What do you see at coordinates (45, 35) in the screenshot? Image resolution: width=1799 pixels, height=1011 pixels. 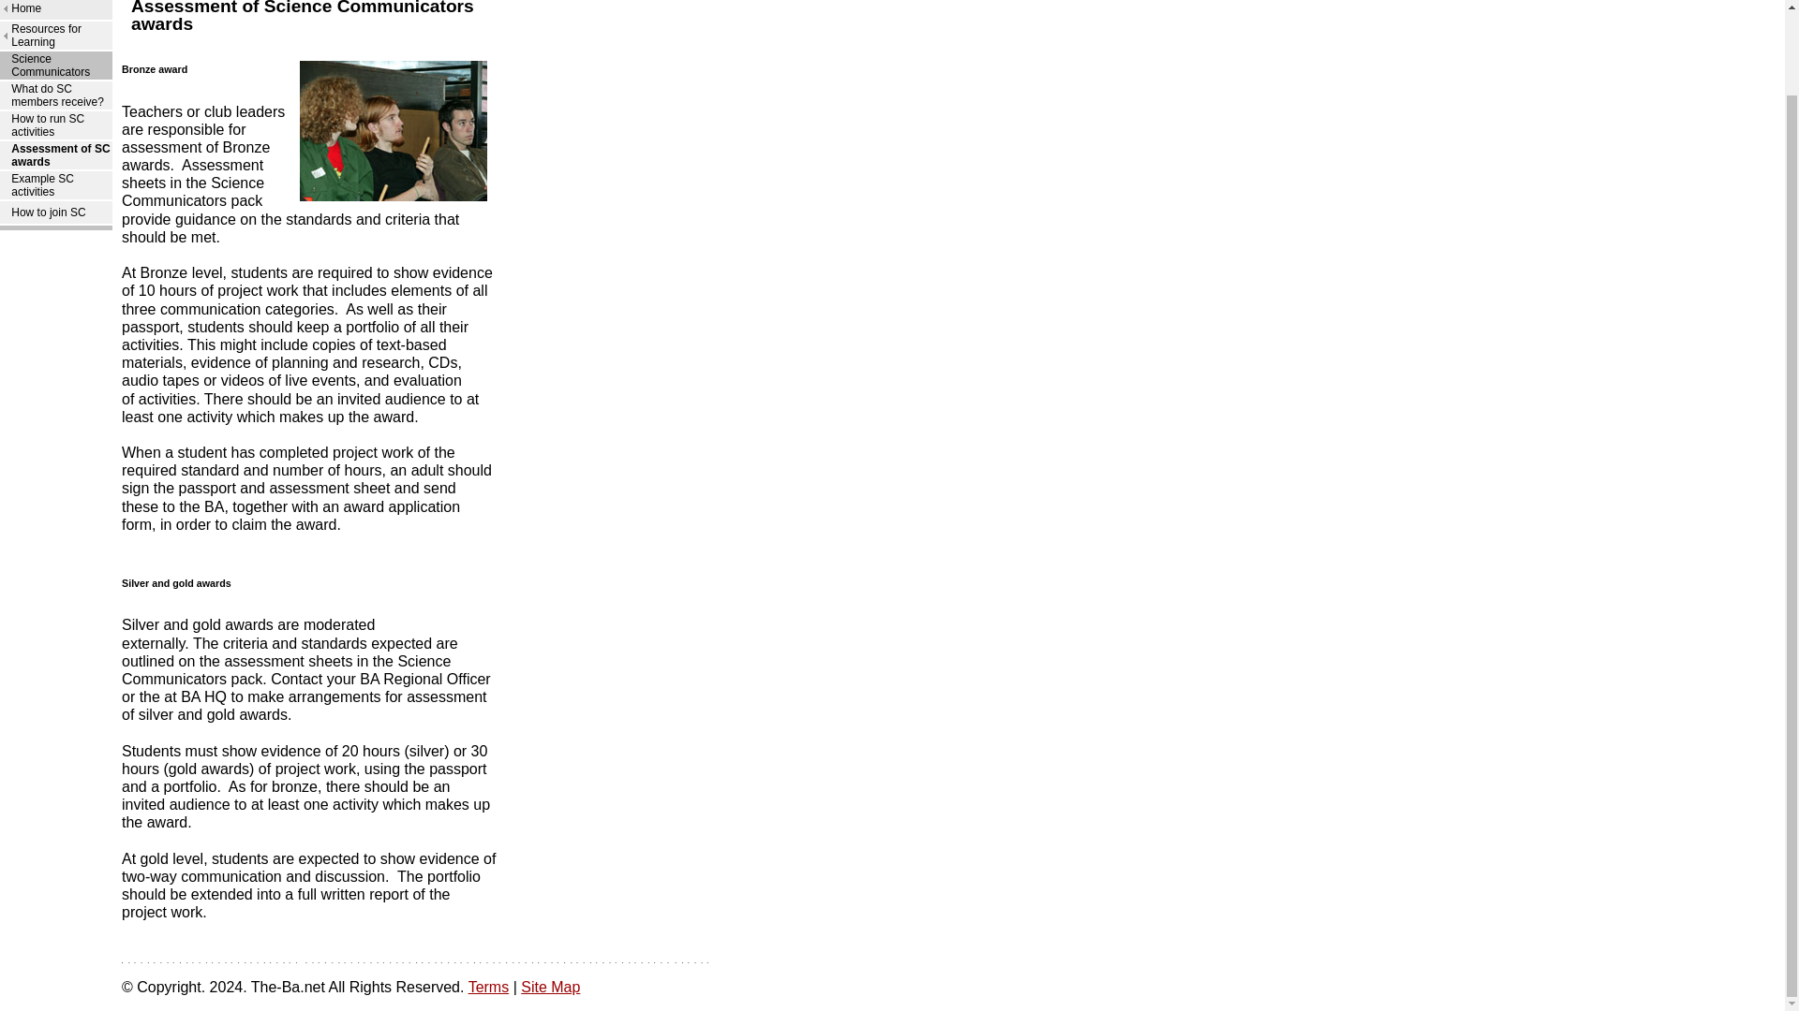 I see `Resources for Learning` at bounding box center [45, 35].